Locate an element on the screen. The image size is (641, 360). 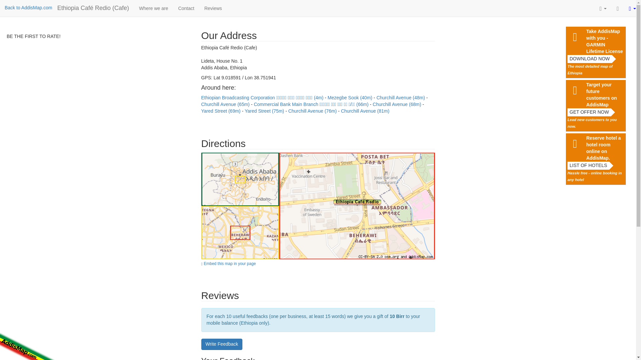
Reviews is located at coordinates (213, 8).